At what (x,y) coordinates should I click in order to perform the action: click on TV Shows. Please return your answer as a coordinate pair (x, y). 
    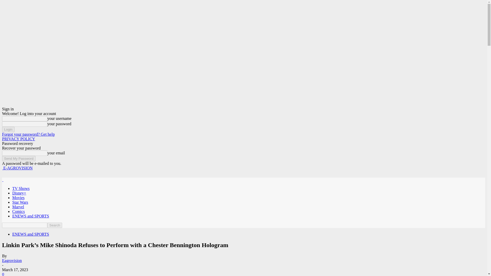
    Looking at the image, I should click on (21, 189).